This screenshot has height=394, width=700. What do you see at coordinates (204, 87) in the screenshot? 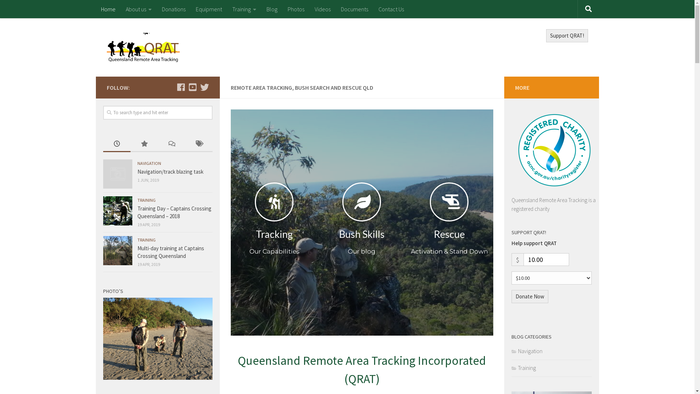
I see `Follow us on Twitter` at bounding box center [204, 87].